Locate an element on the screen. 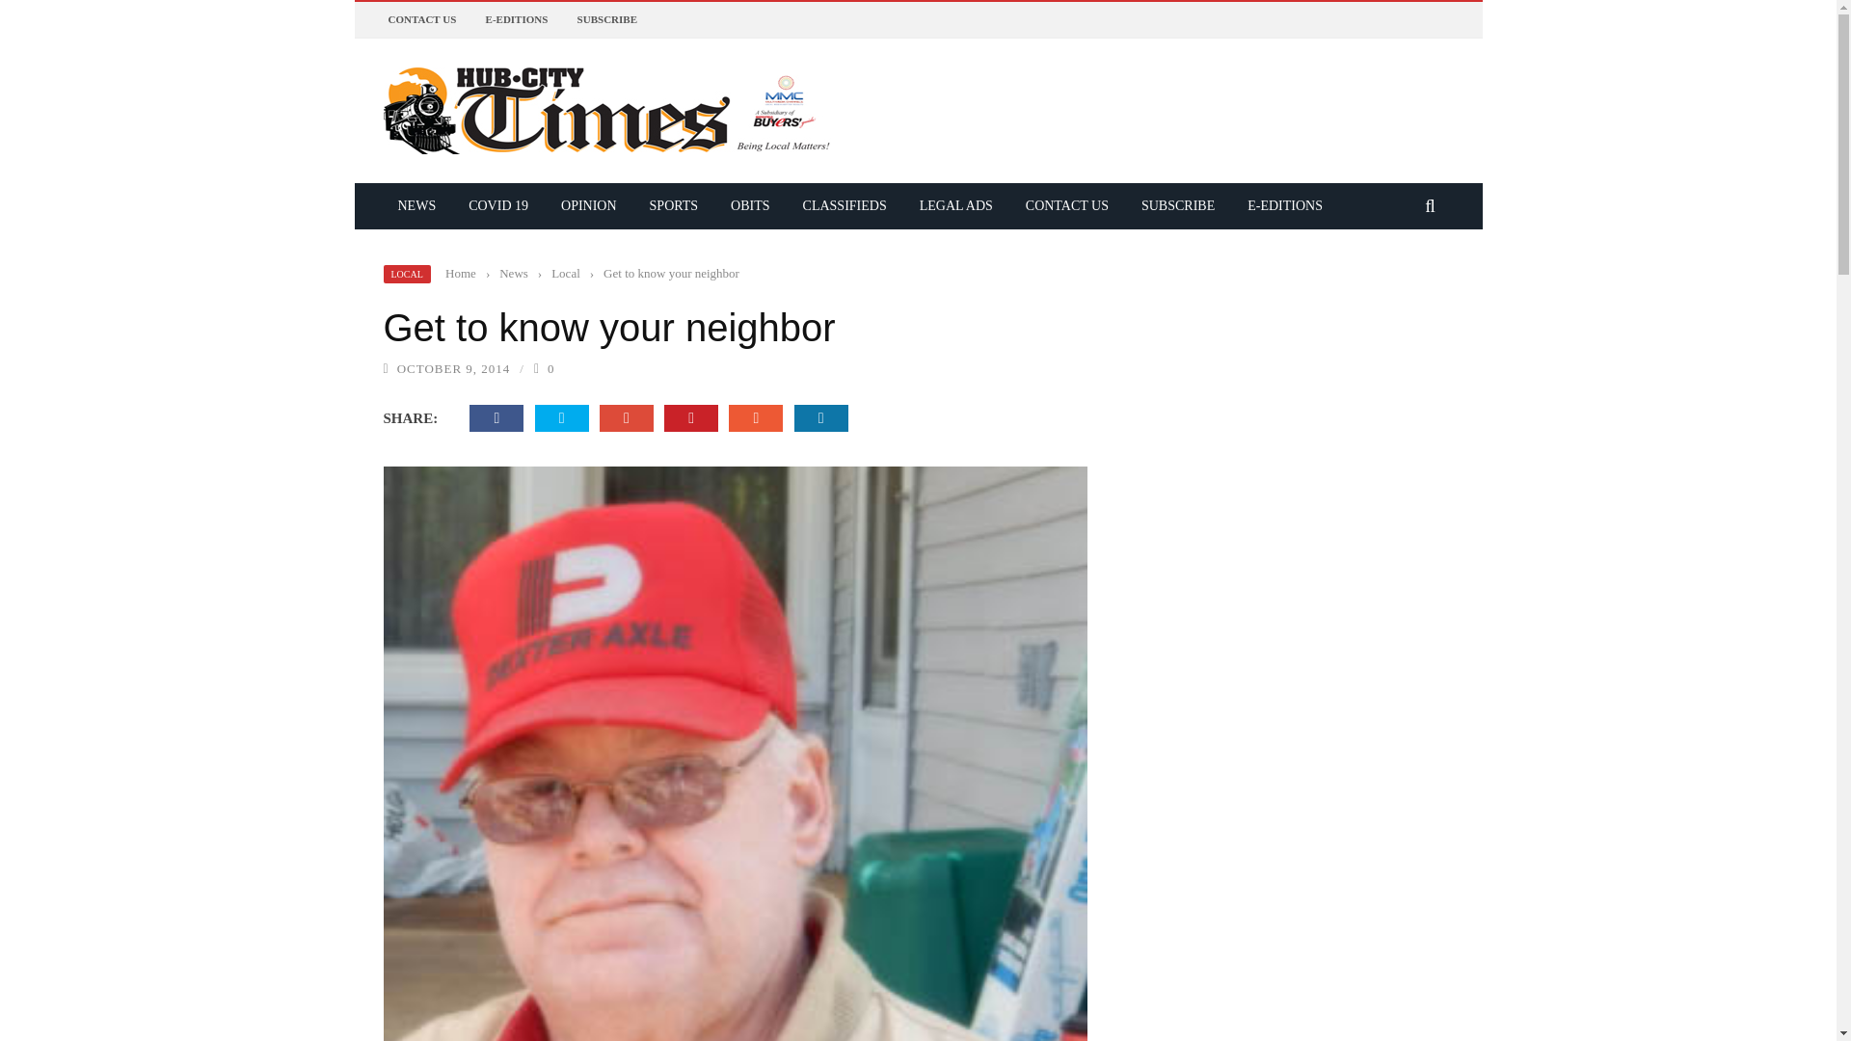  NEWS is located at coordinates (416, 206).